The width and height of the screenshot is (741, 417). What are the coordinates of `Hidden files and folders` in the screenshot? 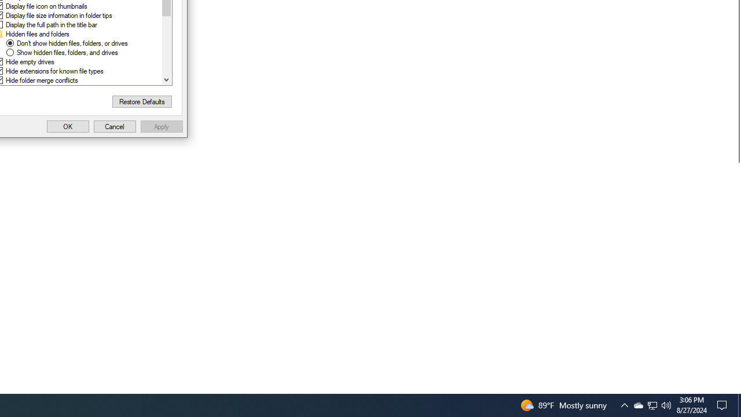 It's located at (37, 34).